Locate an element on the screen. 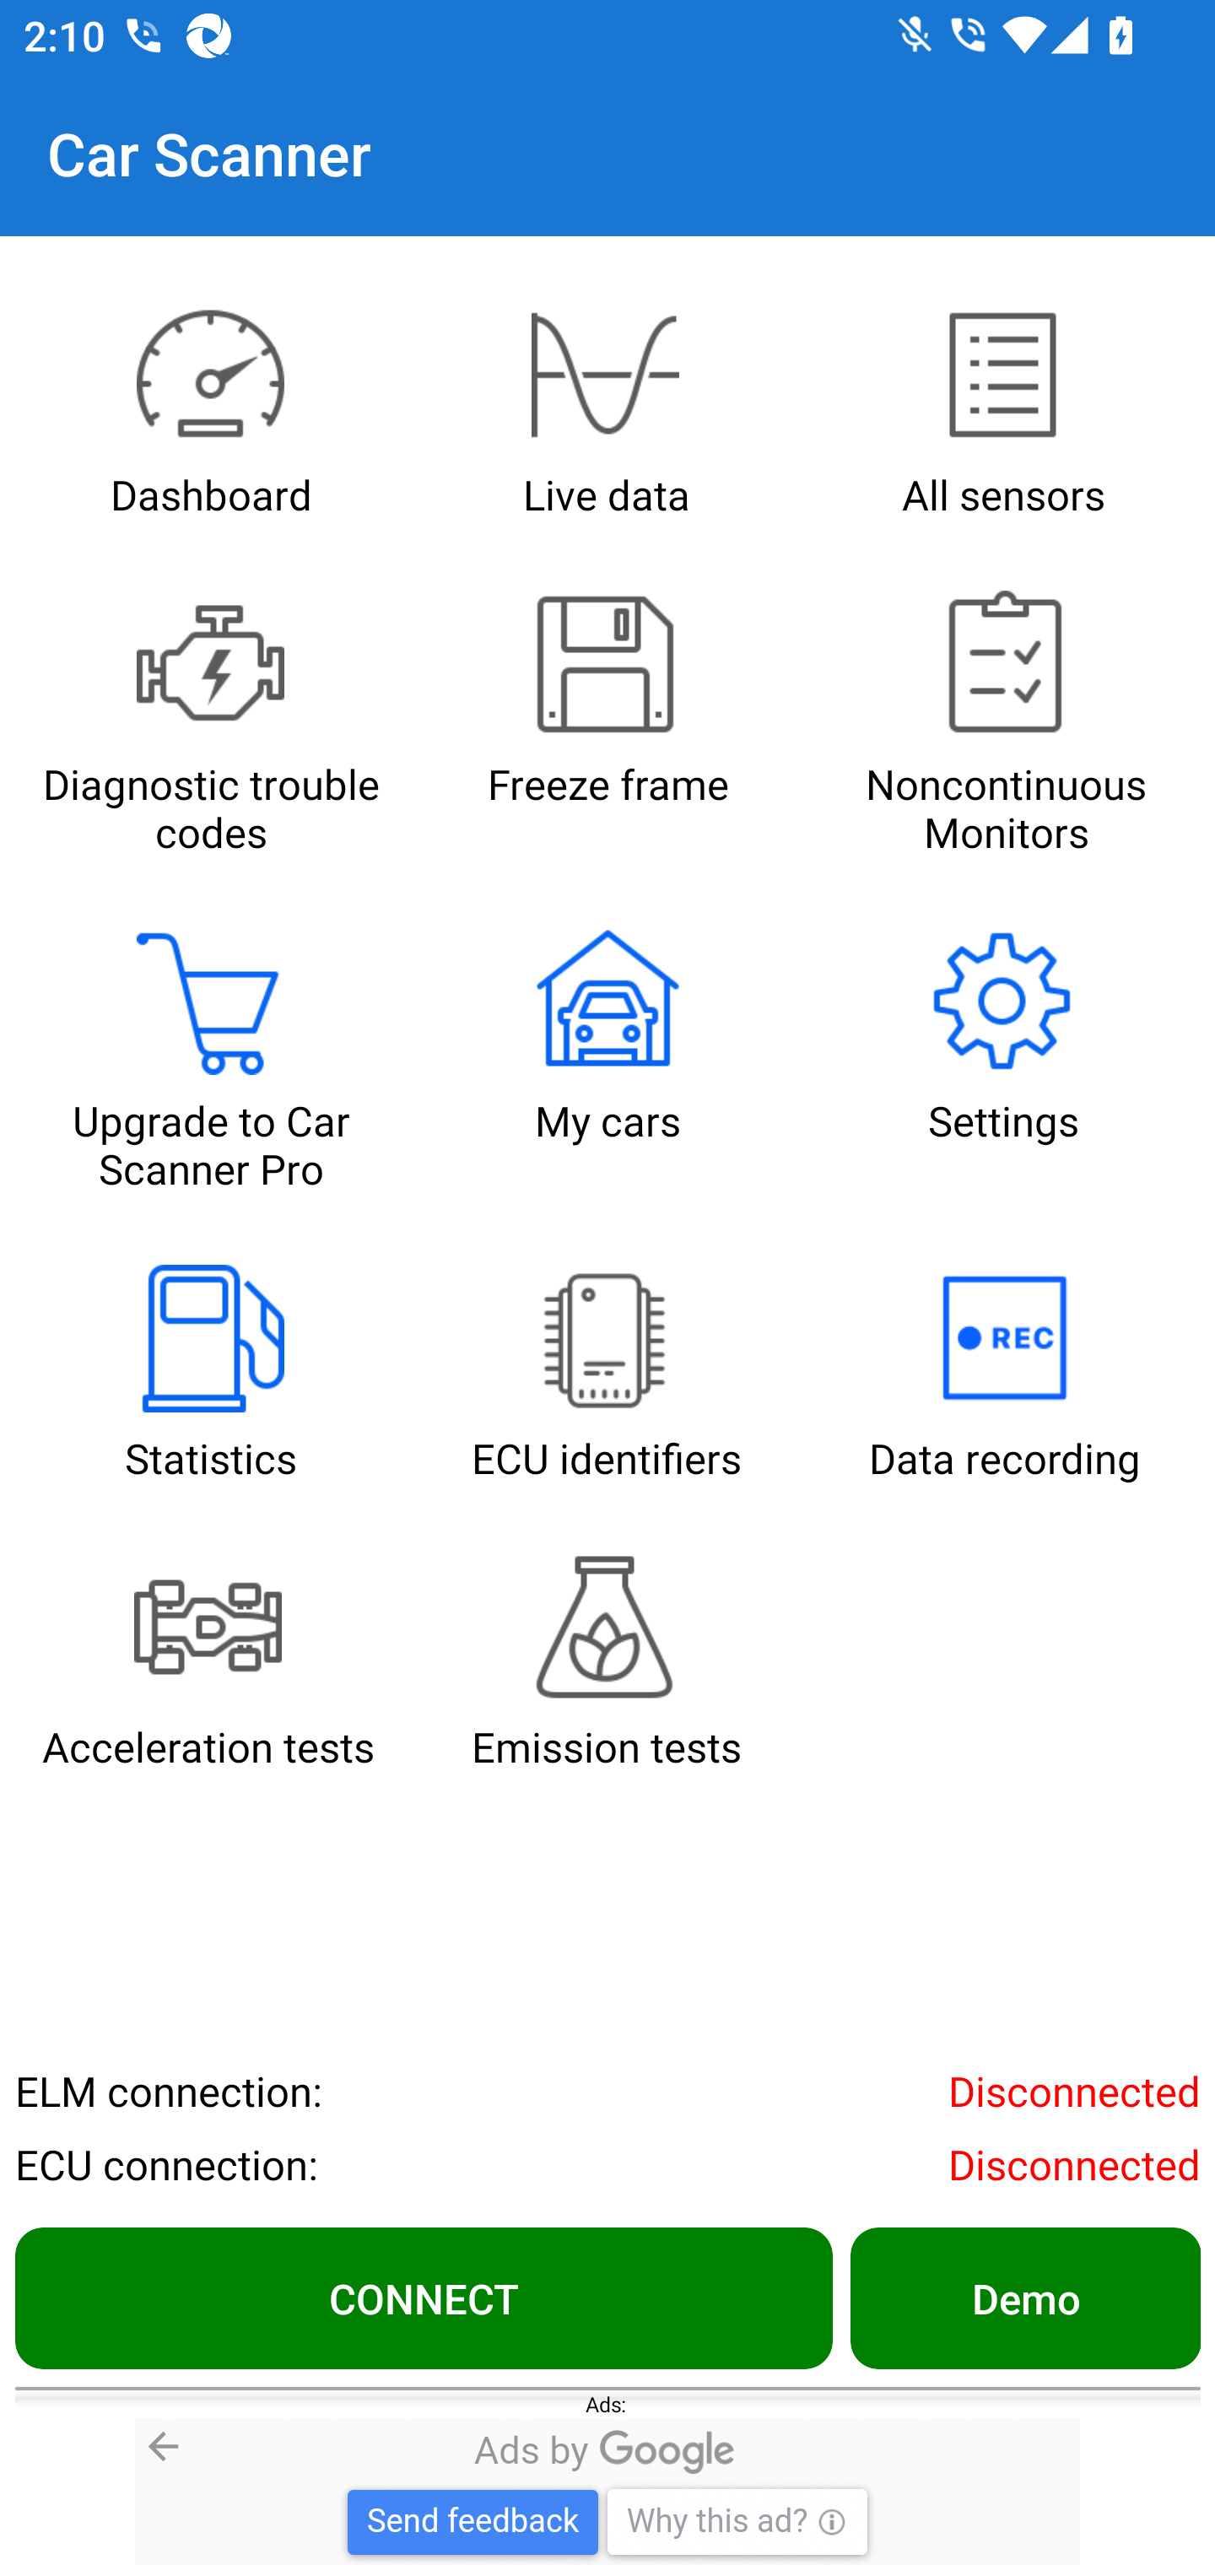 This screenshot has width=1215, height=2565. Demo is located at coordinates (1024, 2298).